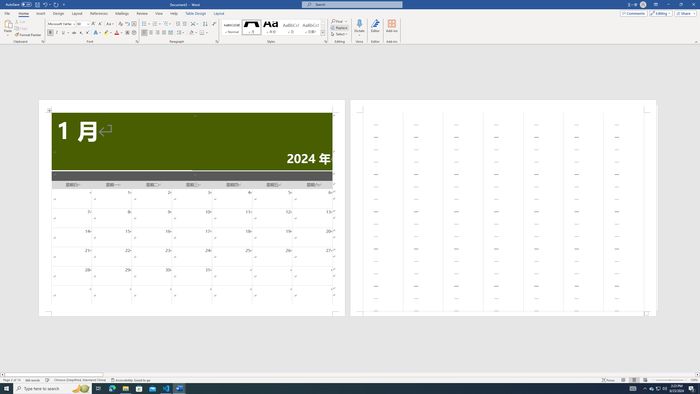 The width and height of the screenshot is (700, 394). What do you see at coordinates (144, 24) in the screenshot?
I see `Bullets` at bounding box center [144, 24].